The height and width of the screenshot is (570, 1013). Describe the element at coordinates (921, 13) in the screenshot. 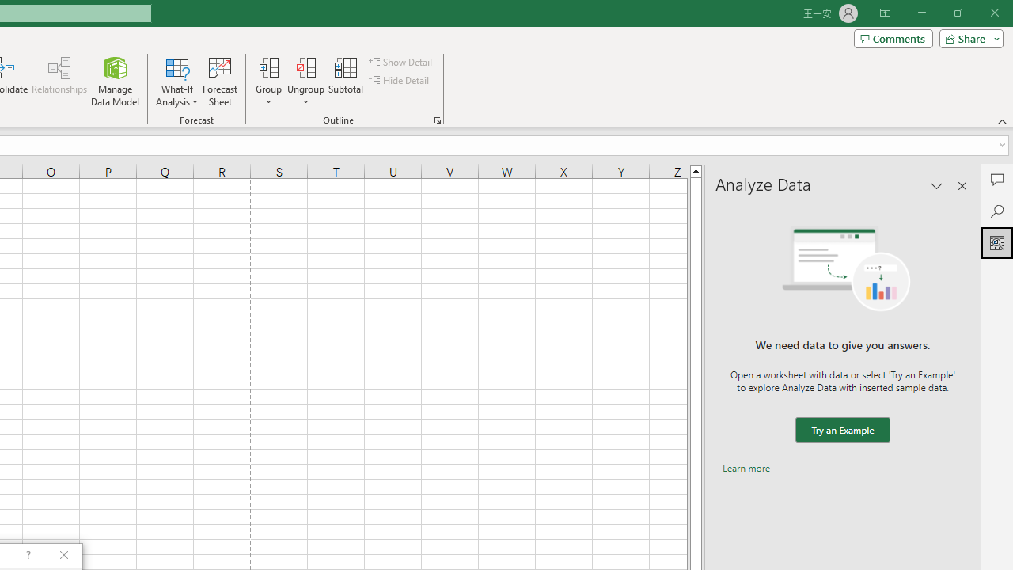

I see `Minimize` at that location.